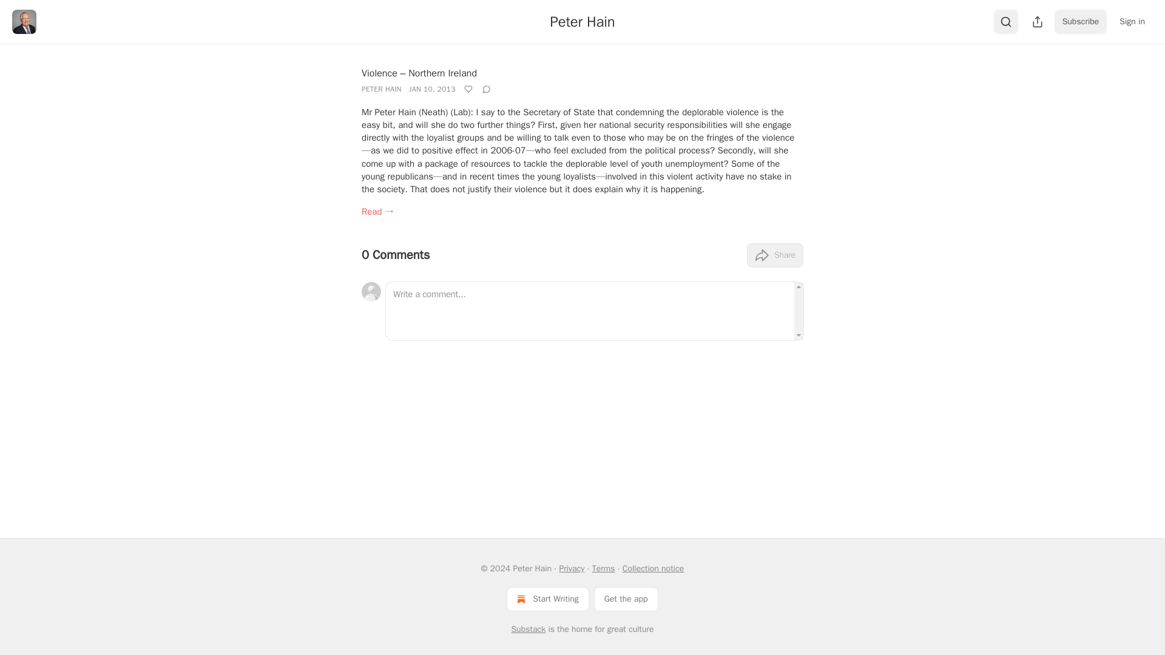  What do you see at coordinates (528, 630) in the screenshot?
I see `Substack` at bounding box center [528, 630].